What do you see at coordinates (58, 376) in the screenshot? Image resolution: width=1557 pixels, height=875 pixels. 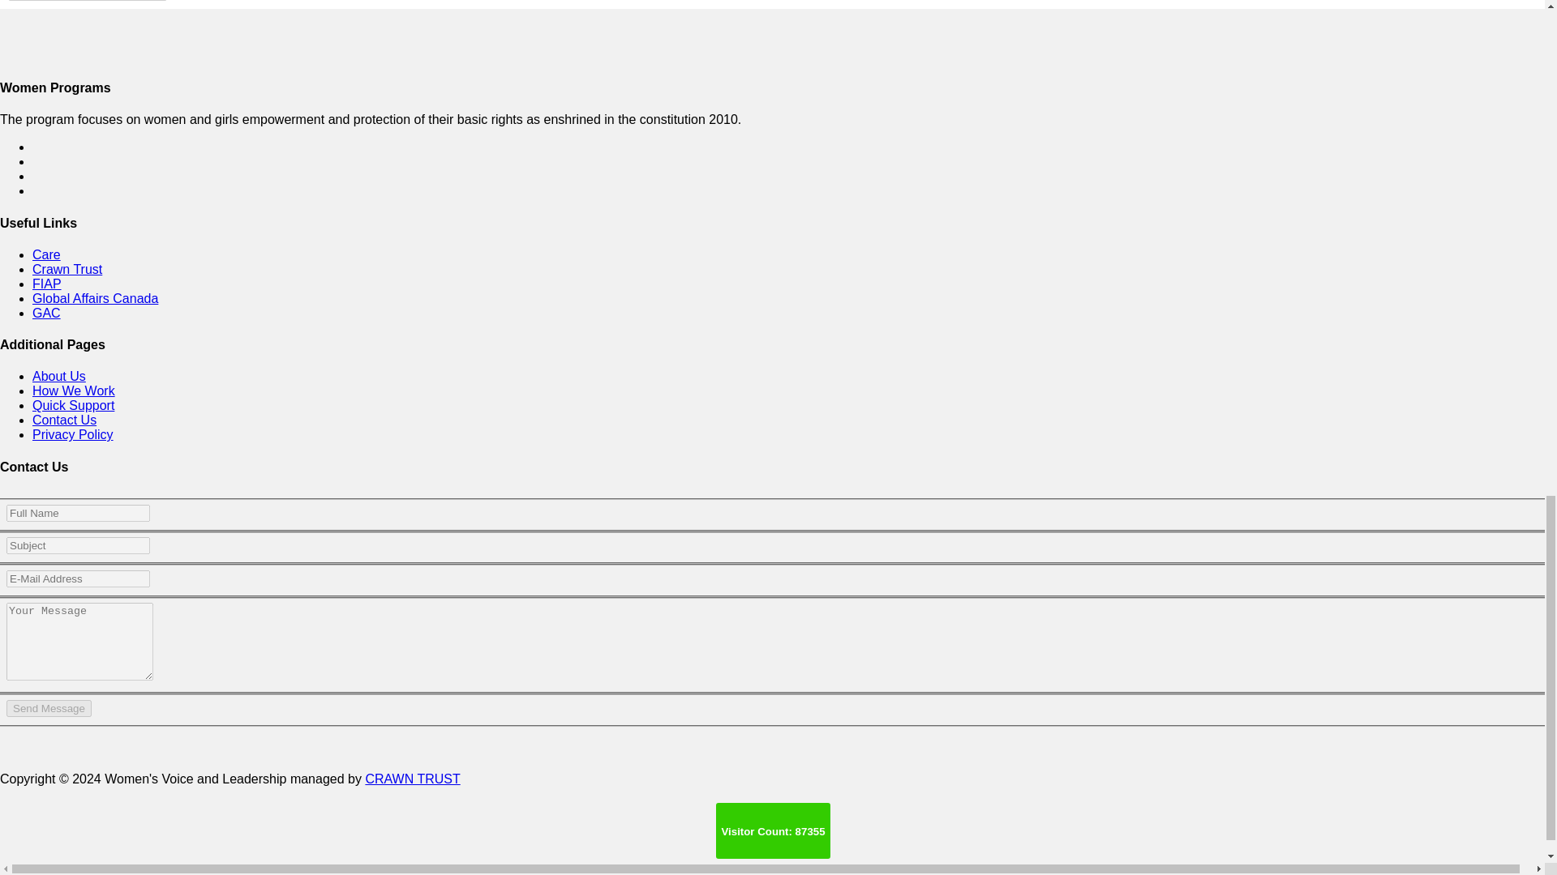 I see `About Us` at bounding box center [58, 376].